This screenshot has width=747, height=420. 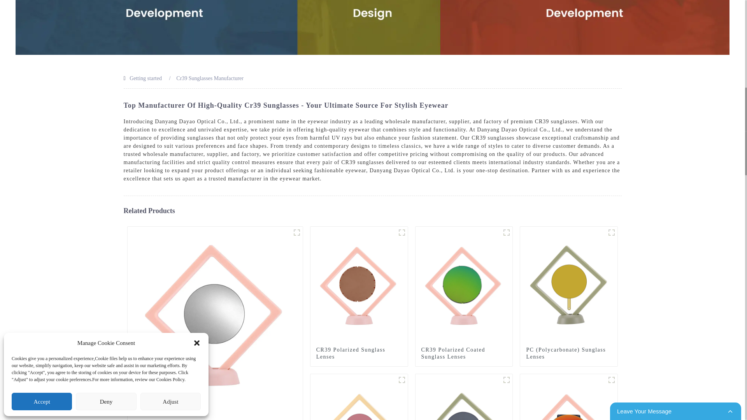 I want to click on CR39 Polarized Coated Sunglass Lenses, so click(x=464, y=353).